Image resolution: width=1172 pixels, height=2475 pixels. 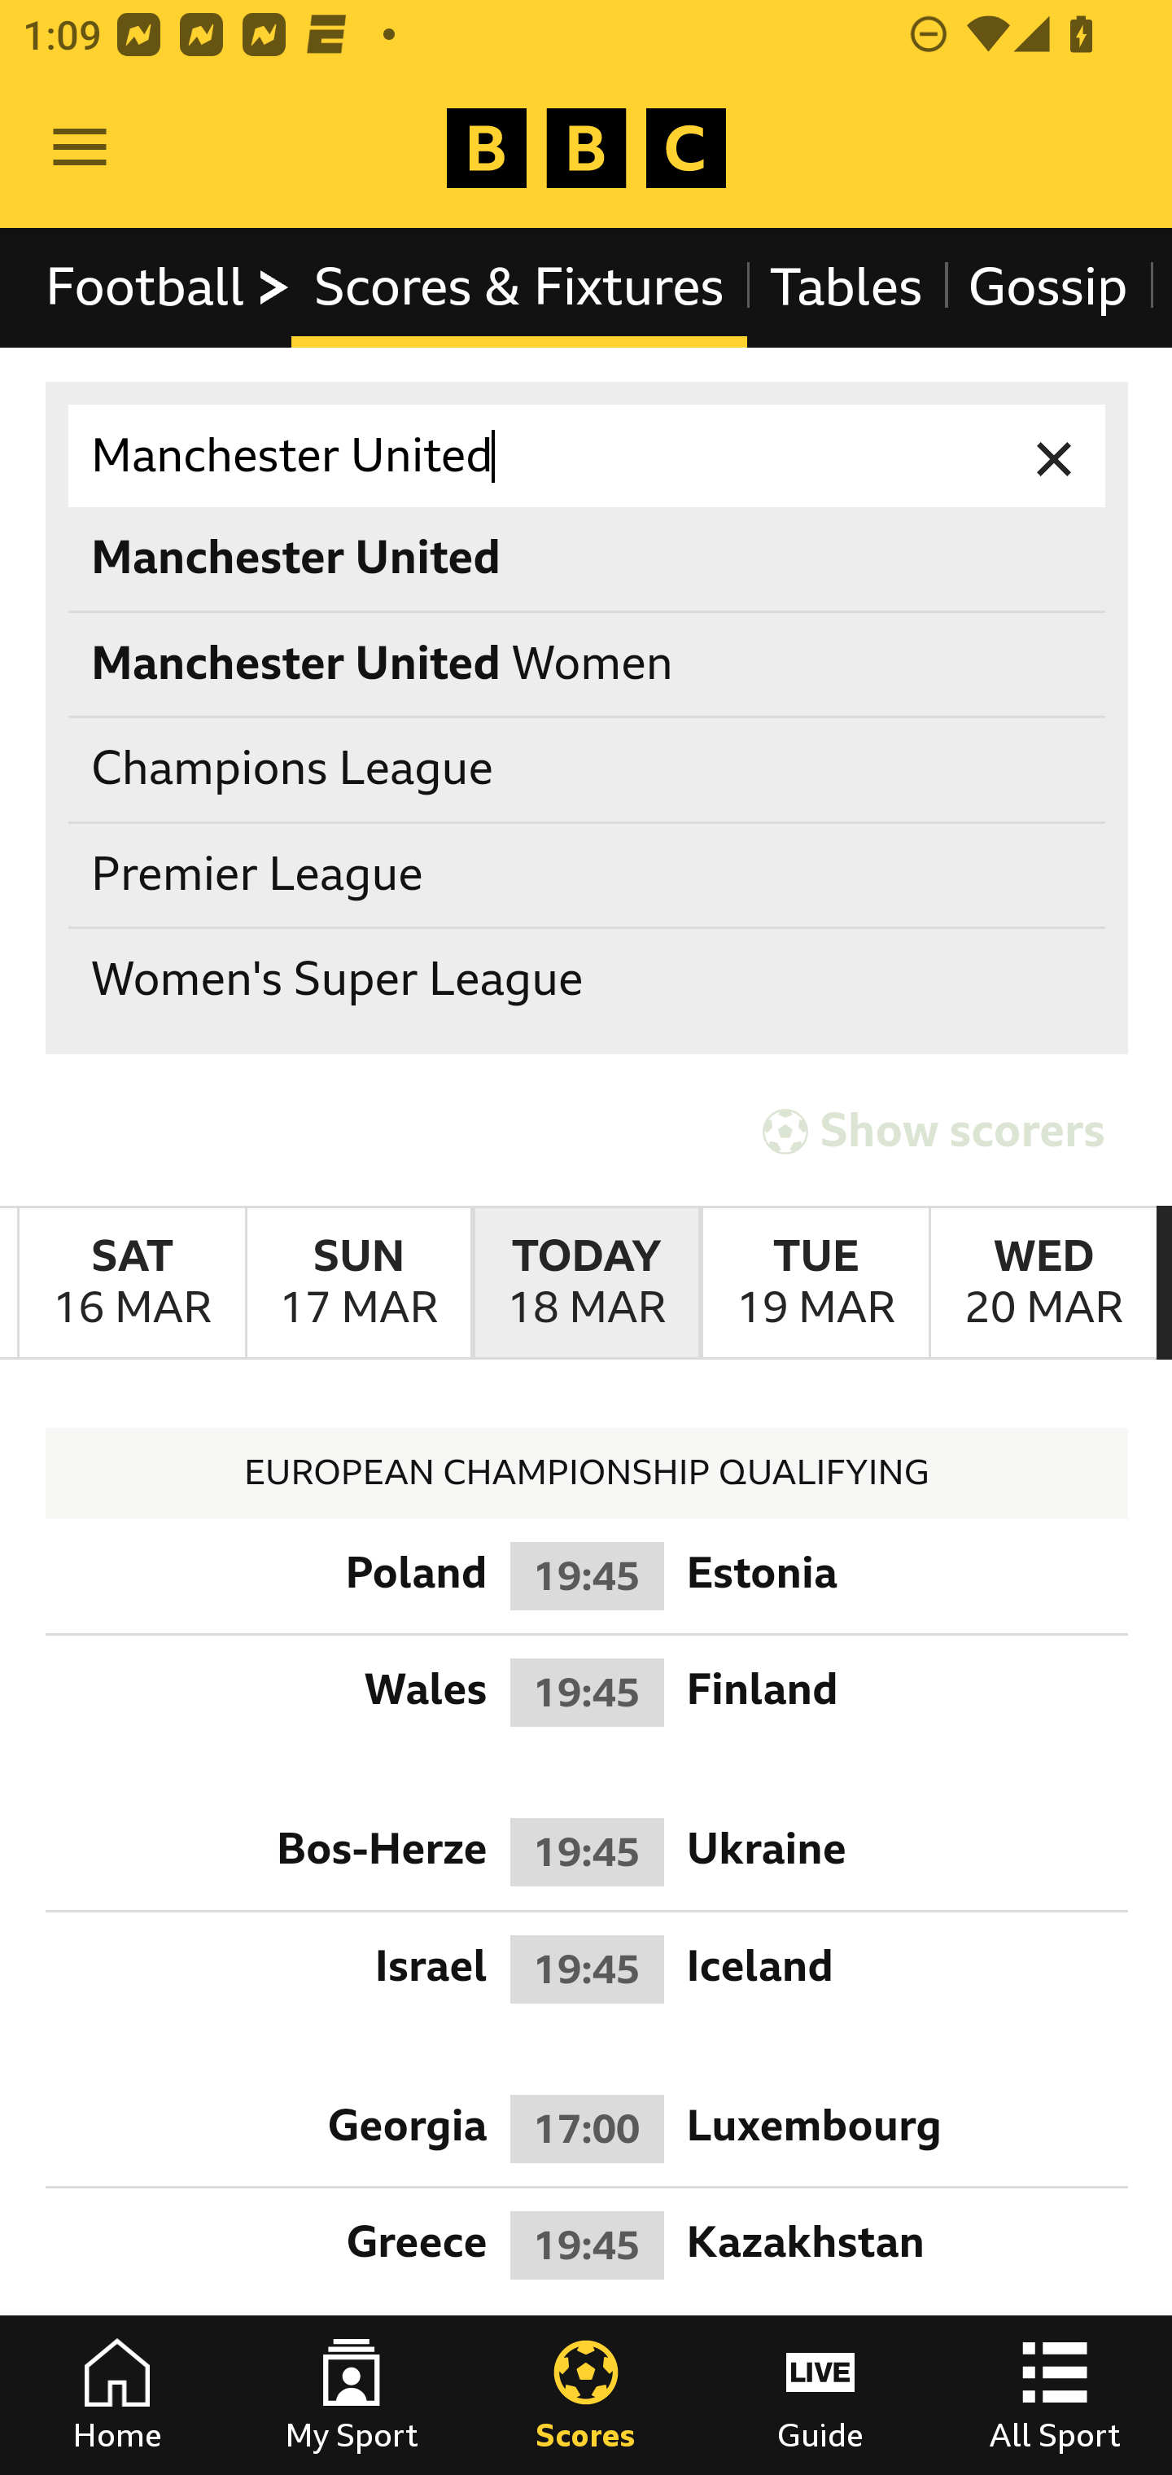 I want to click on Manchester United Women Manchester United  Women, so click(x=588, y=663).